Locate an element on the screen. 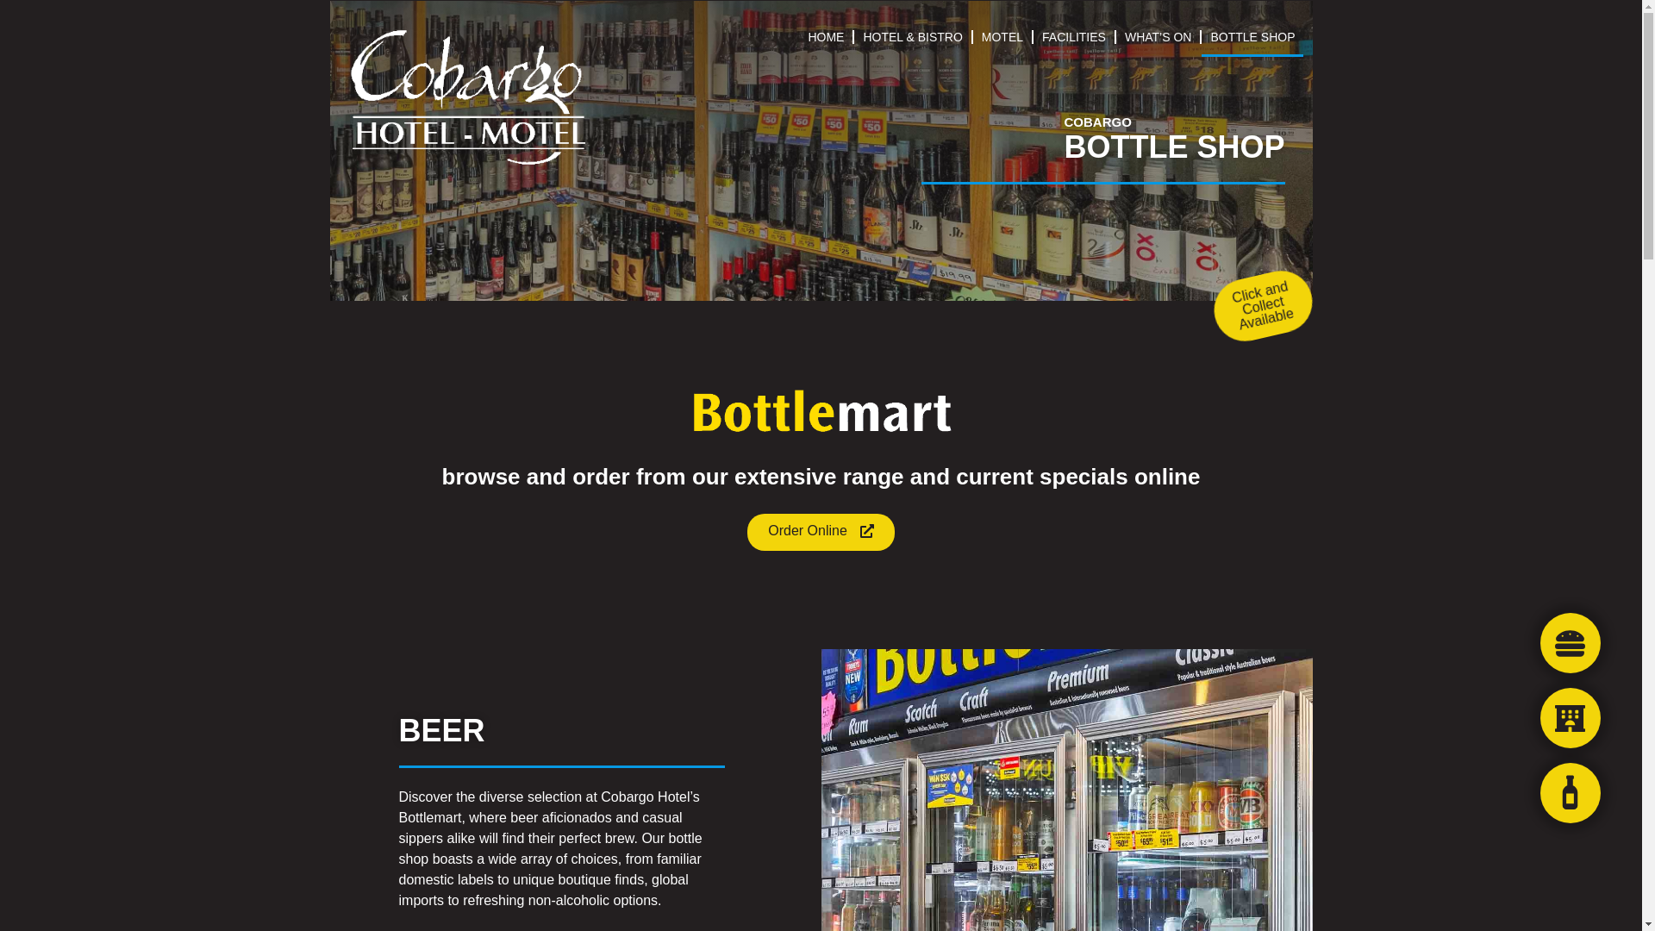 The width and height of the screenshot is (1655, 931). BOTTLE SHOP is located at coordinates (1252, 36).